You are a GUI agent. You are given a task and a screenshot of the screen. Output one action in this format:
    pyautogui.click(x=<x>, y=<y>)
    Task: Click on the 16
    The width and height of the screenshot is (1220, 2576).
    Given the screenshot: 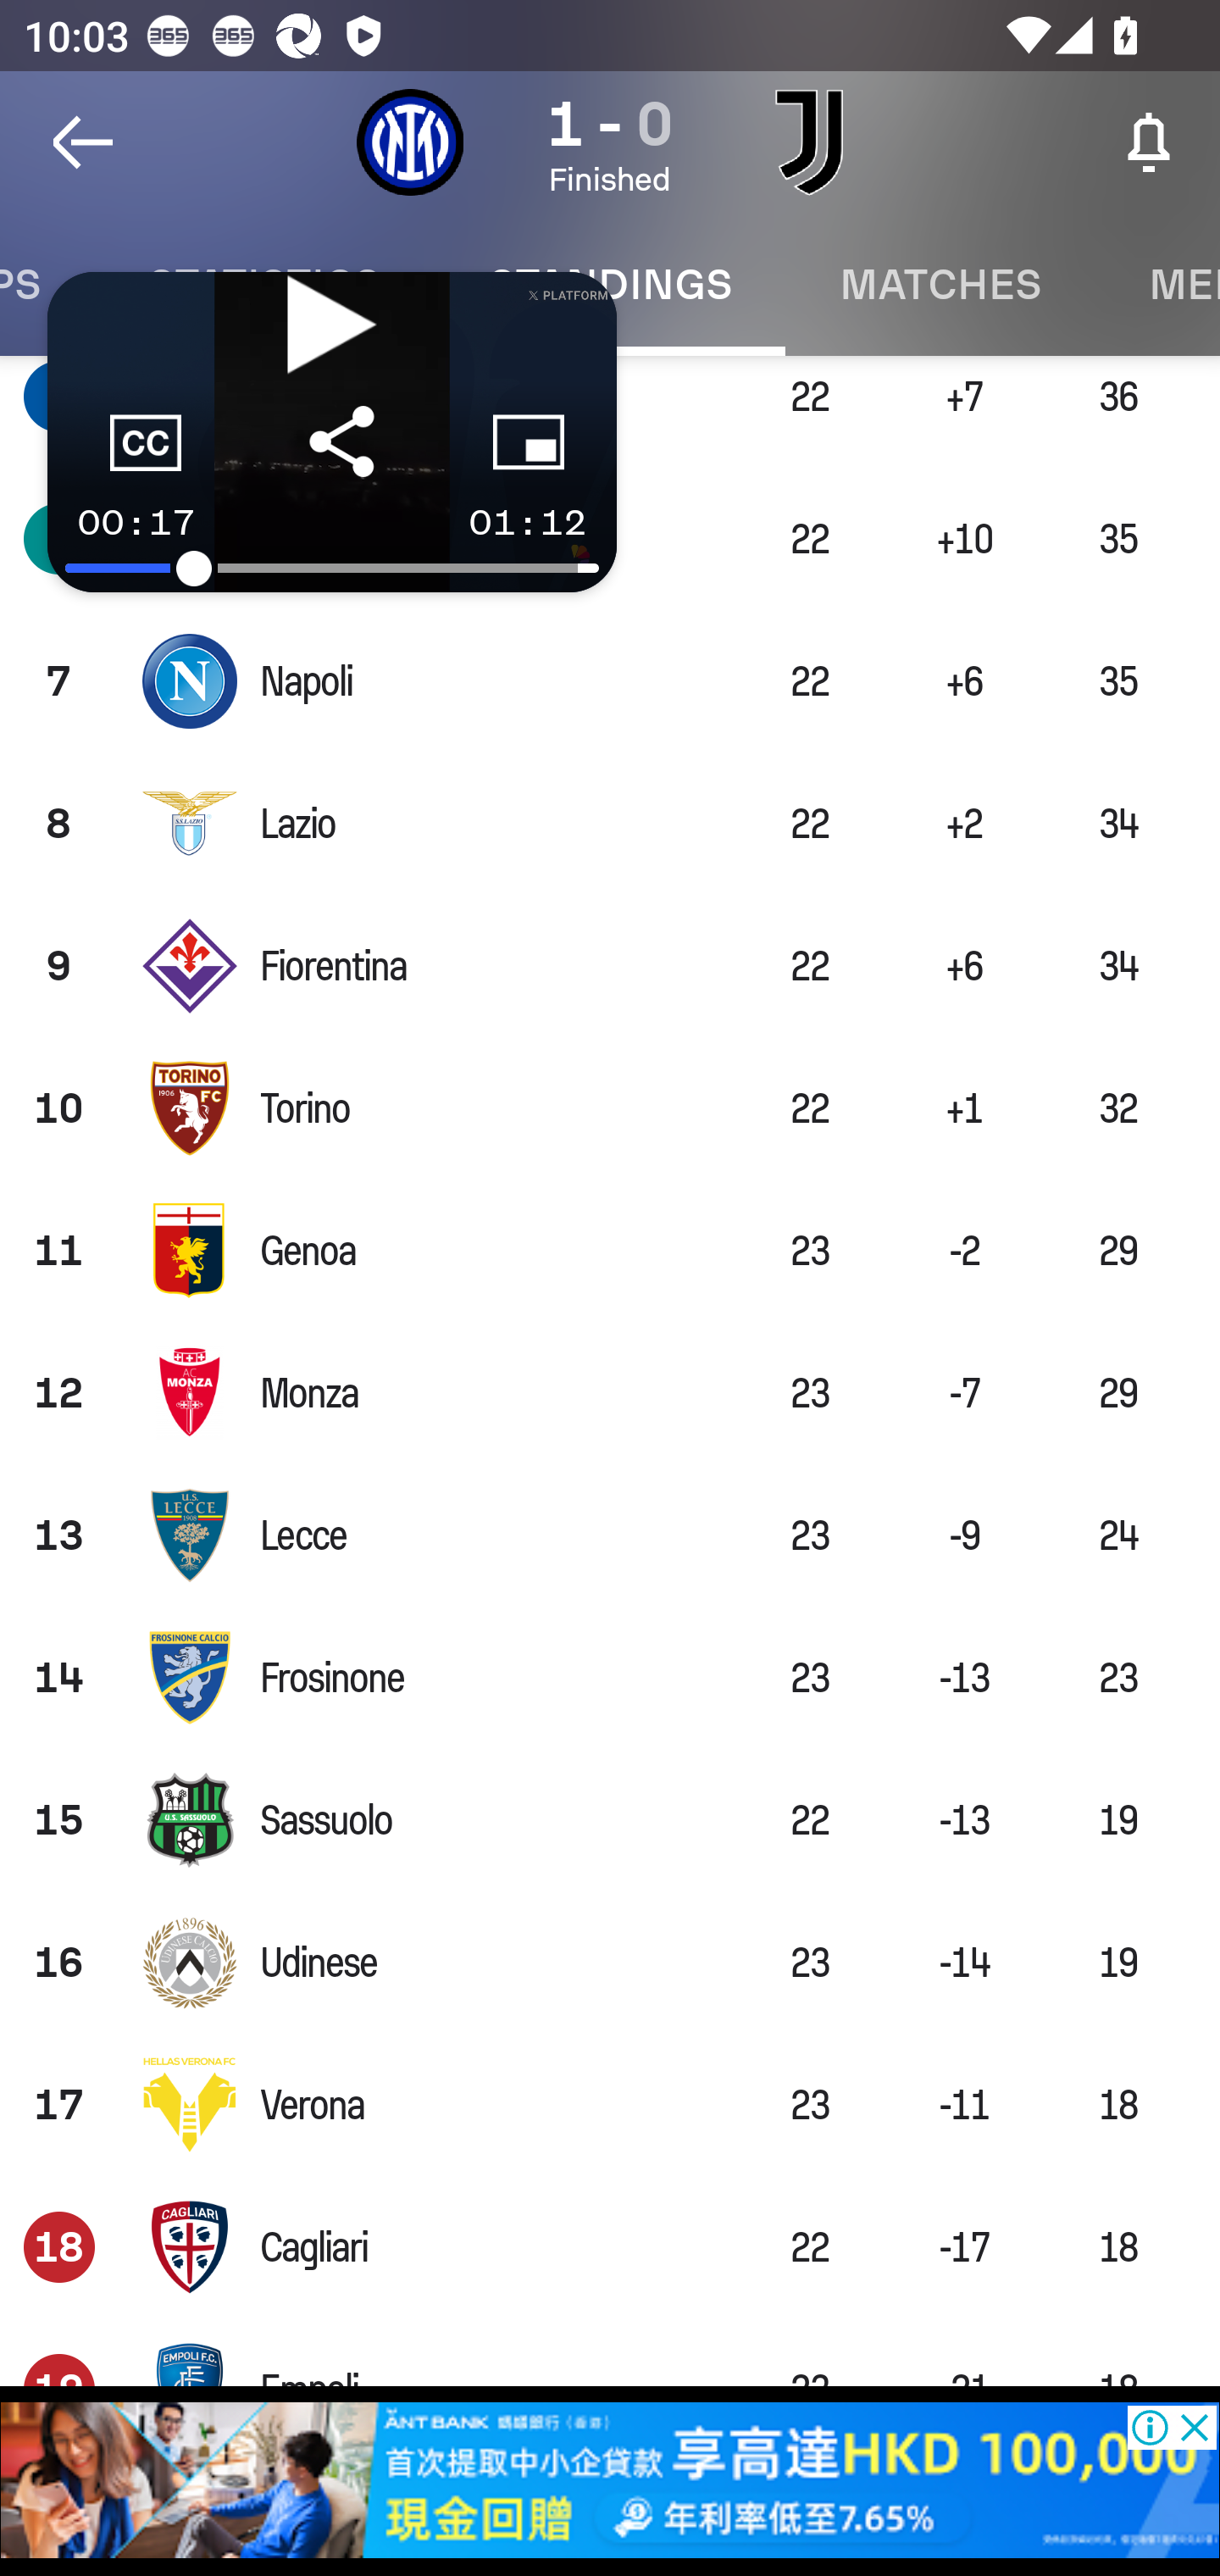 What is the action you would take?
    pyautogui.click(x=59, y=1961)
    